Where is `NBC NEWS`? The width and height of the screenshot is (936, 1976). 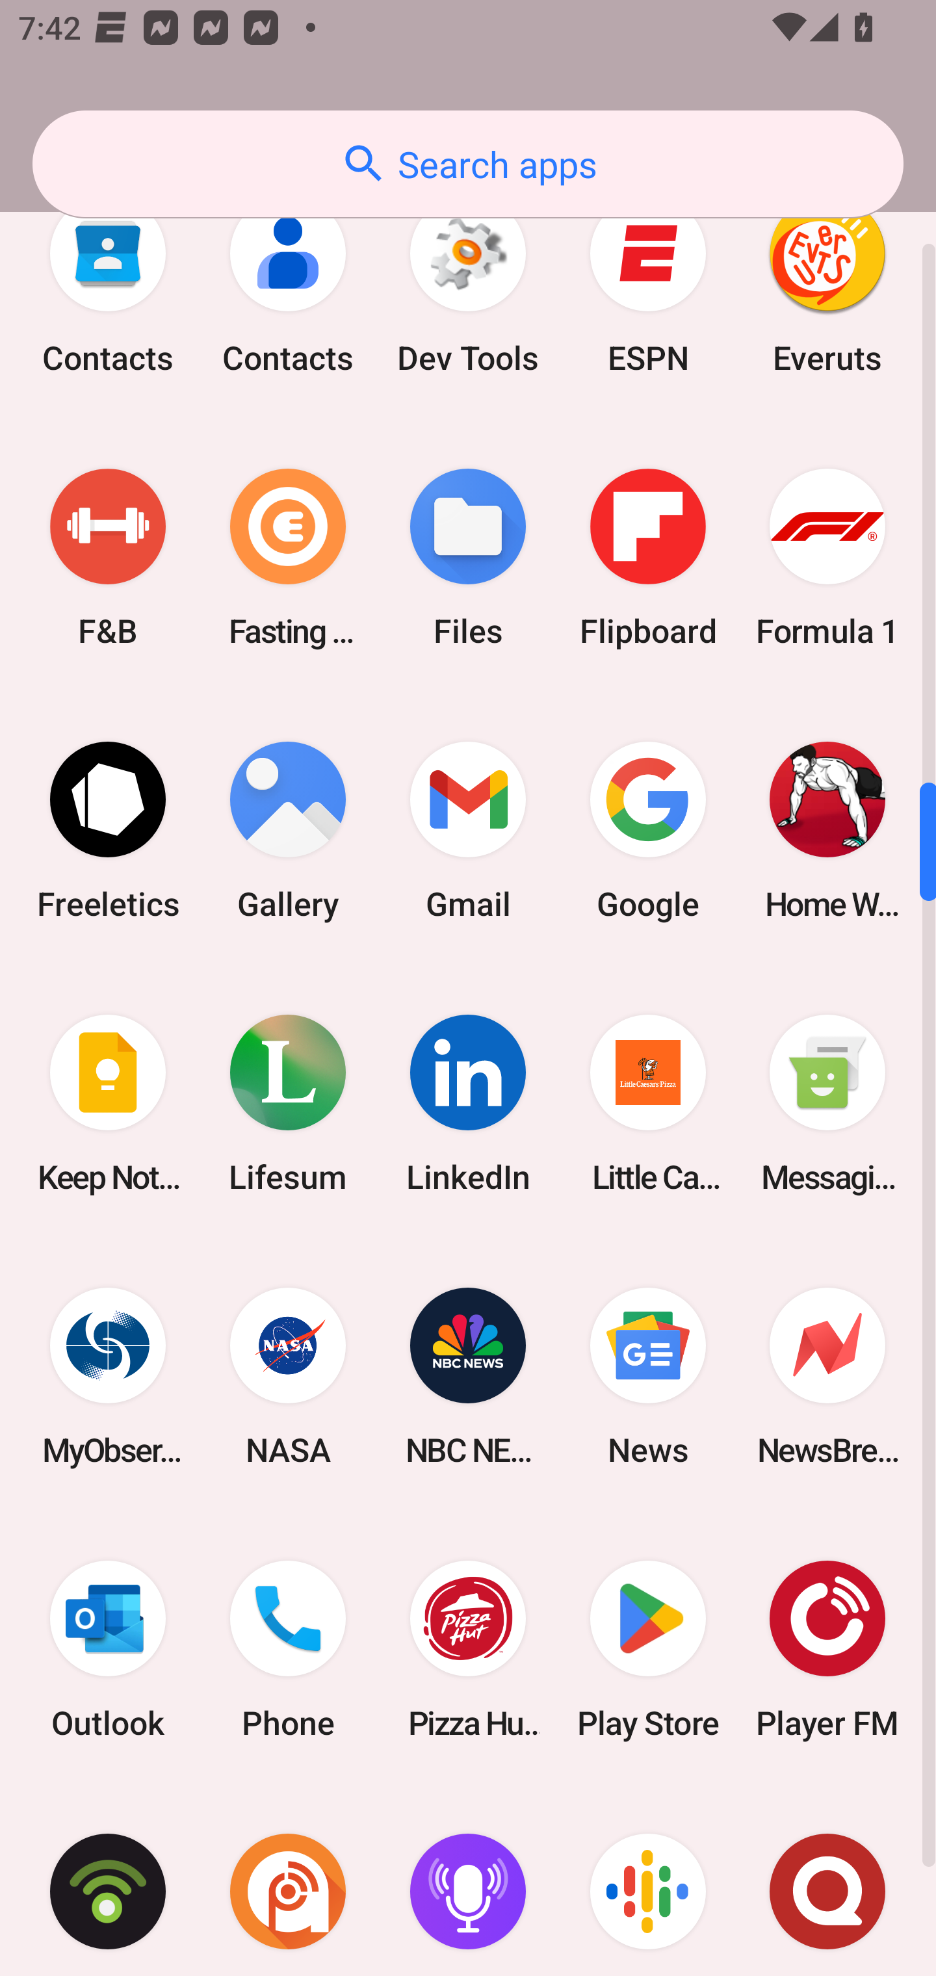 NBC NEWS is located at coordinates (468, 1377).